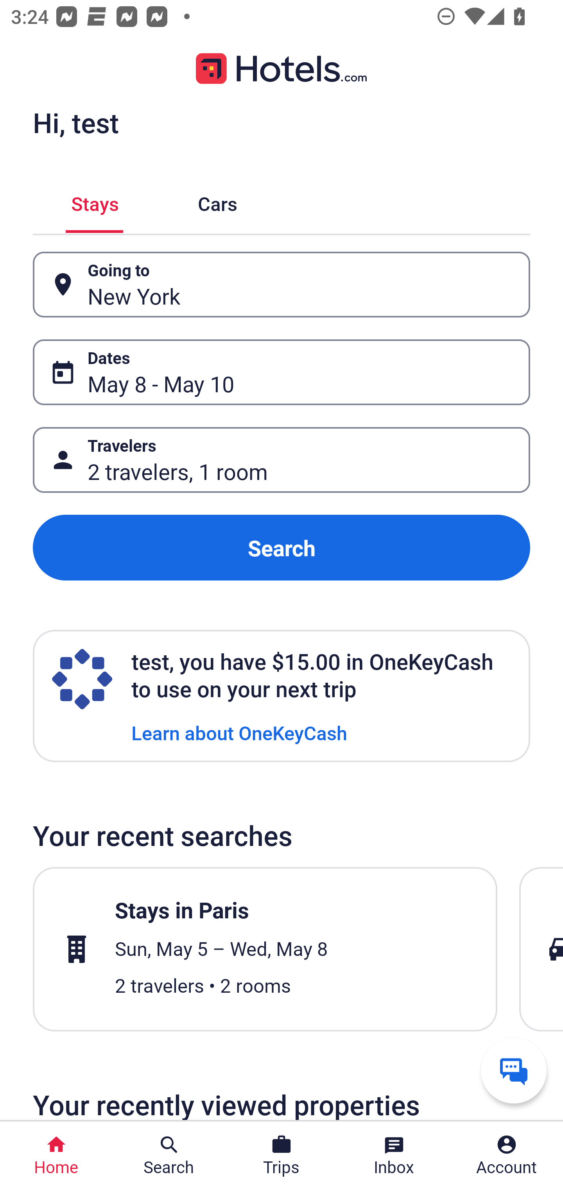 Image resolution: width=563 pixels, height=1190 pixels. What do you see at coordinates (169, 1156) in the screenshot?
I see `Search Search Button` at bounding box center [169, 1156].